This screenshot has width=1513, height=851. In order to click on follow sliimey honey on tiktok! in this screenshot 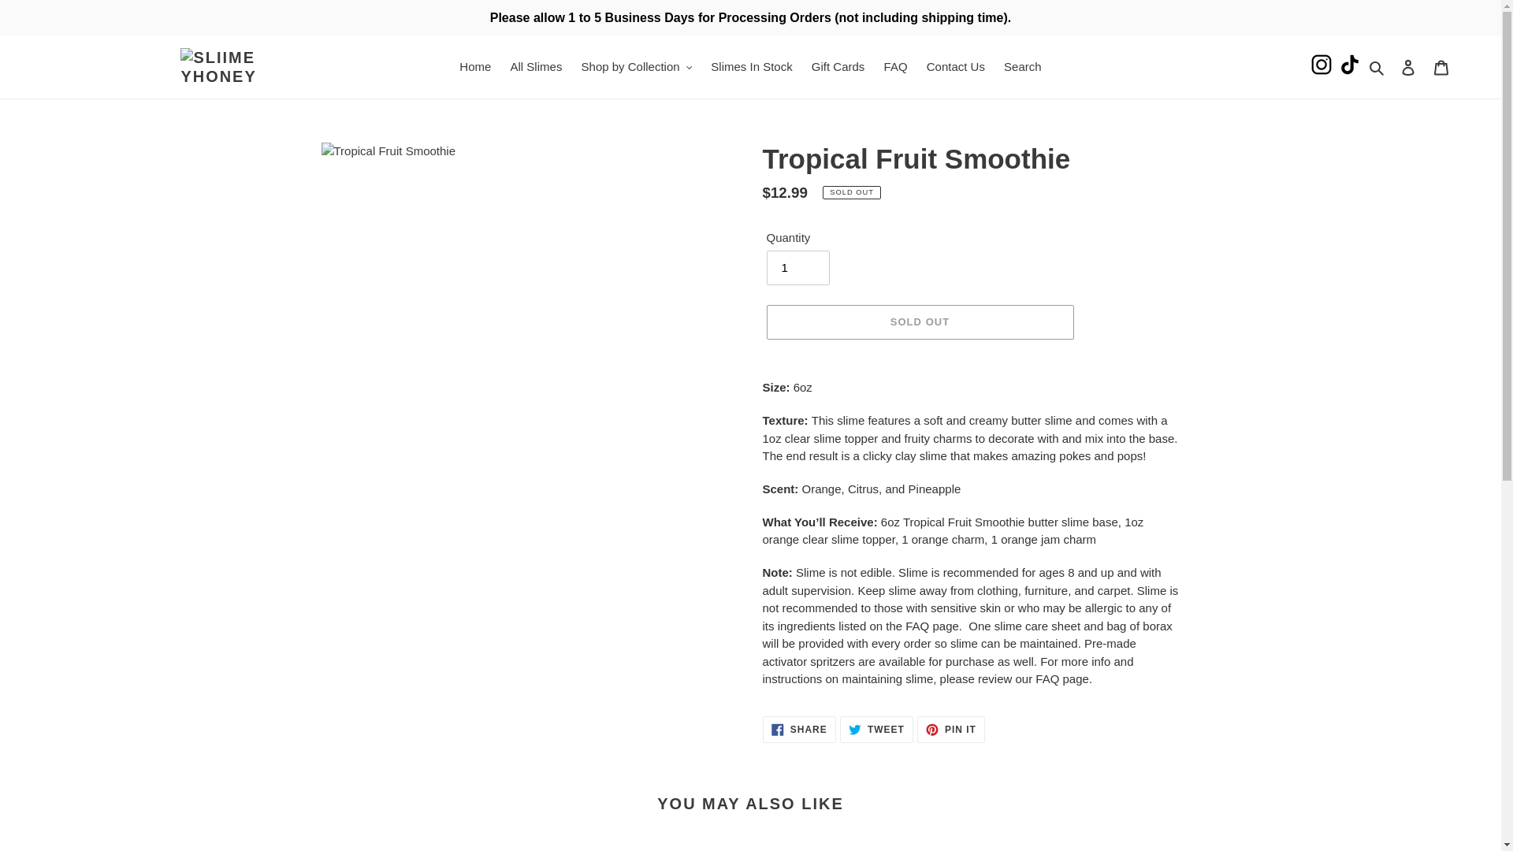, I will do `click(1350, 66)`.